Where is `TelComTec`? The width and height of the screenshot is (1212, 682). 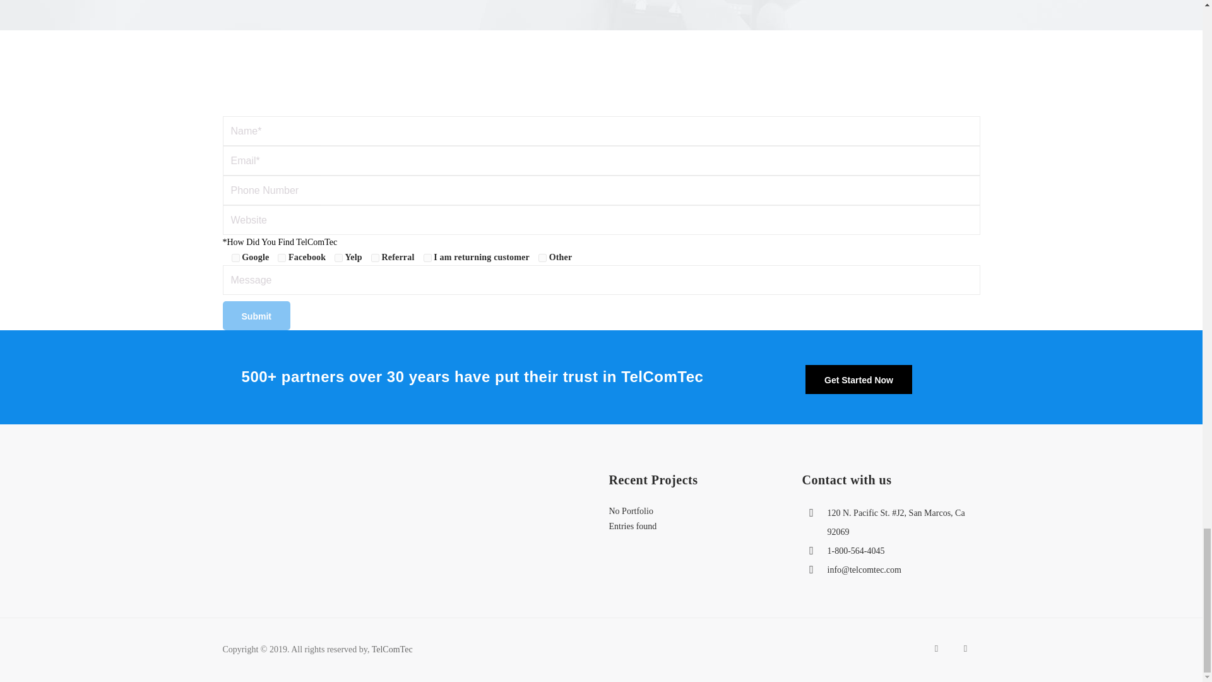 TelComTec is located at coordinates (393, 649).